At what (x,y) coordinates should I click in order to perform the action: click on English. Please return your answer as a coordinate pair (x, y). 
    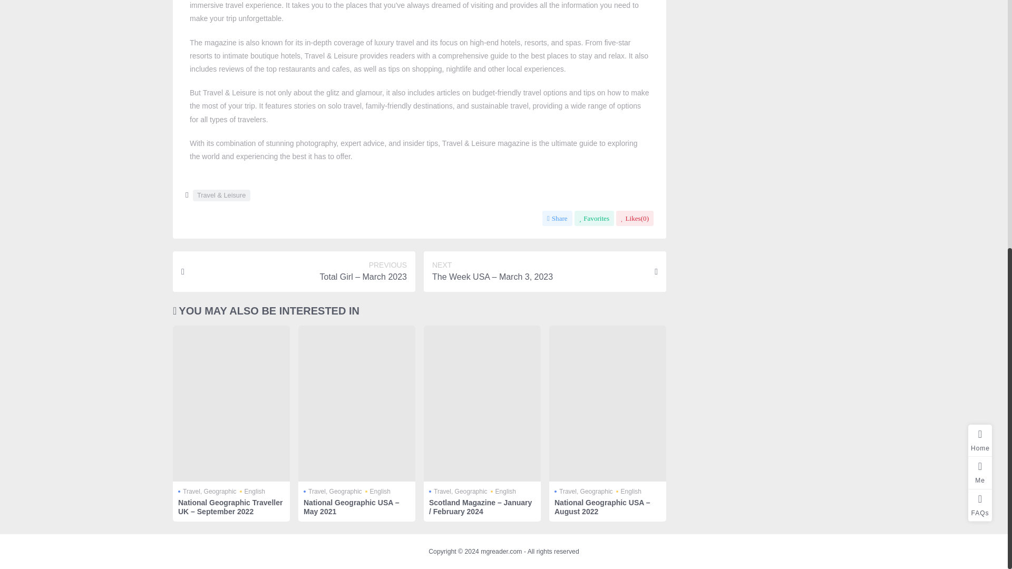
    Looking at the image, I should click on (252, 491).